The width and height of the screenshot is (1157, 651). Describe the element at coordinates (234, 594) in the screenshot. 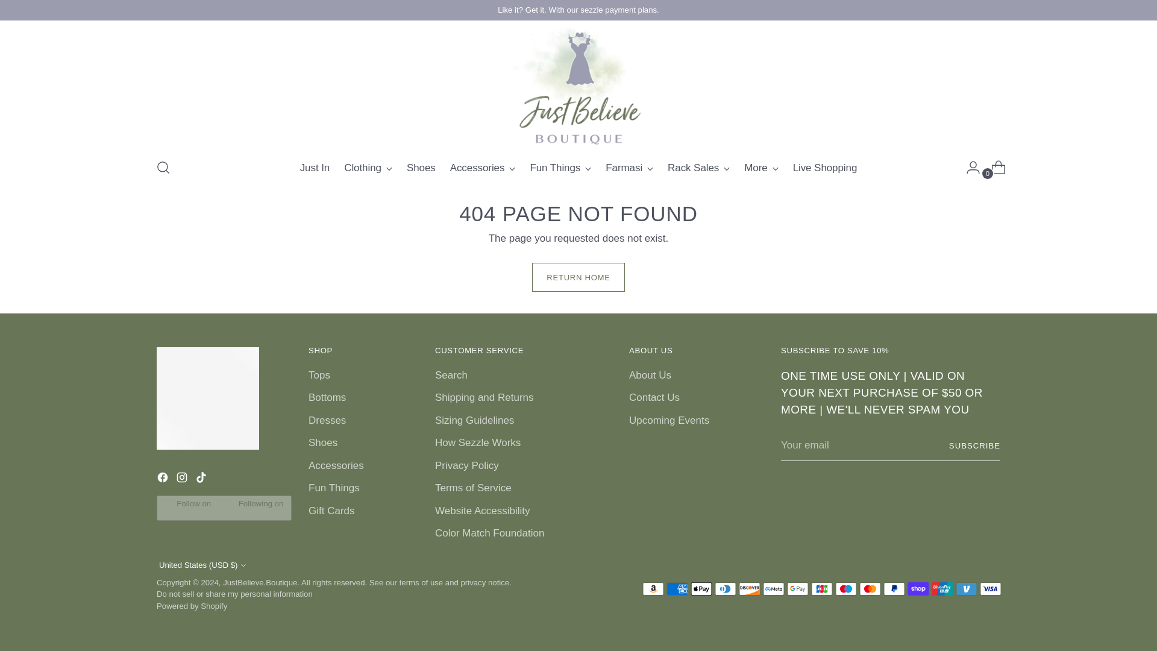

I see `Do not sell or share my personal information` at that location.